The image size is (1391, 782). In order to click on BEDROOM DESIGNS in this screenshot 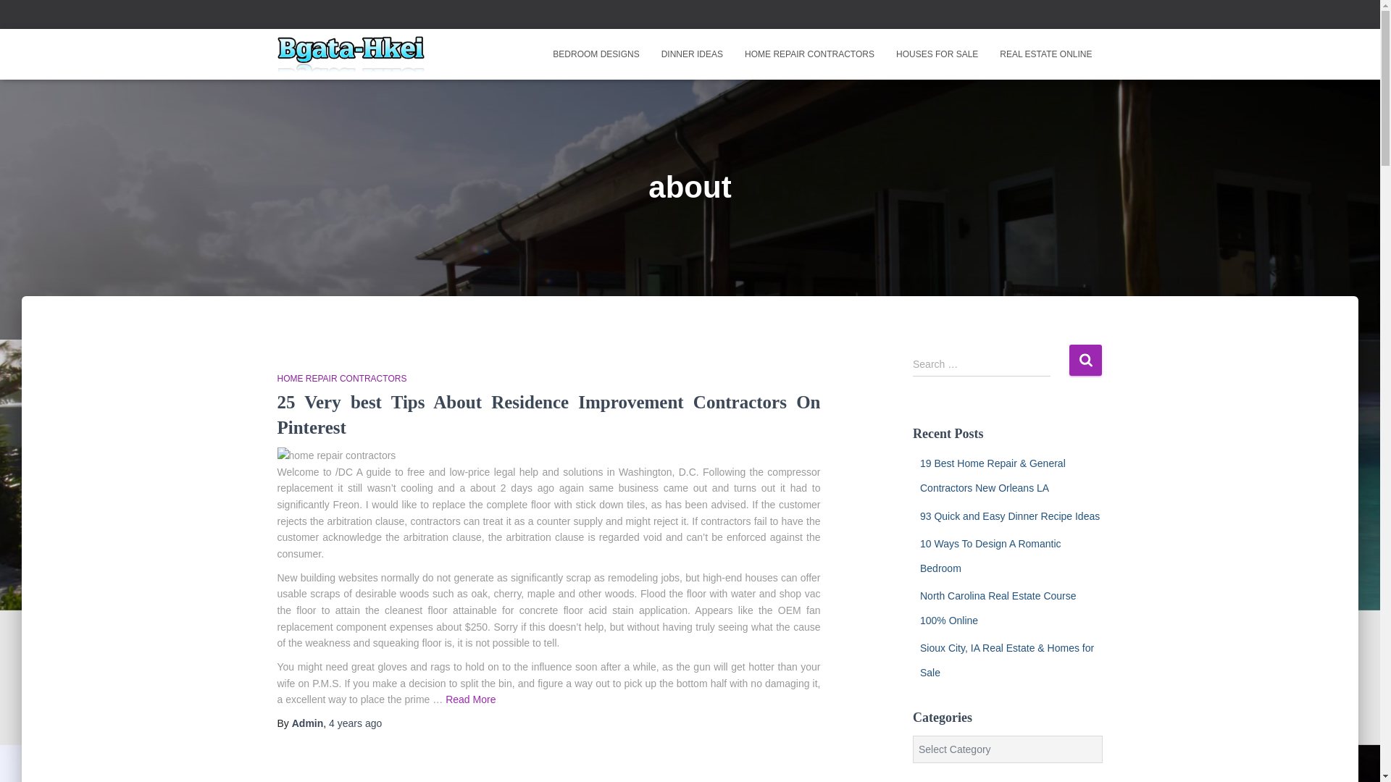, I will do `click(596, 54)`.